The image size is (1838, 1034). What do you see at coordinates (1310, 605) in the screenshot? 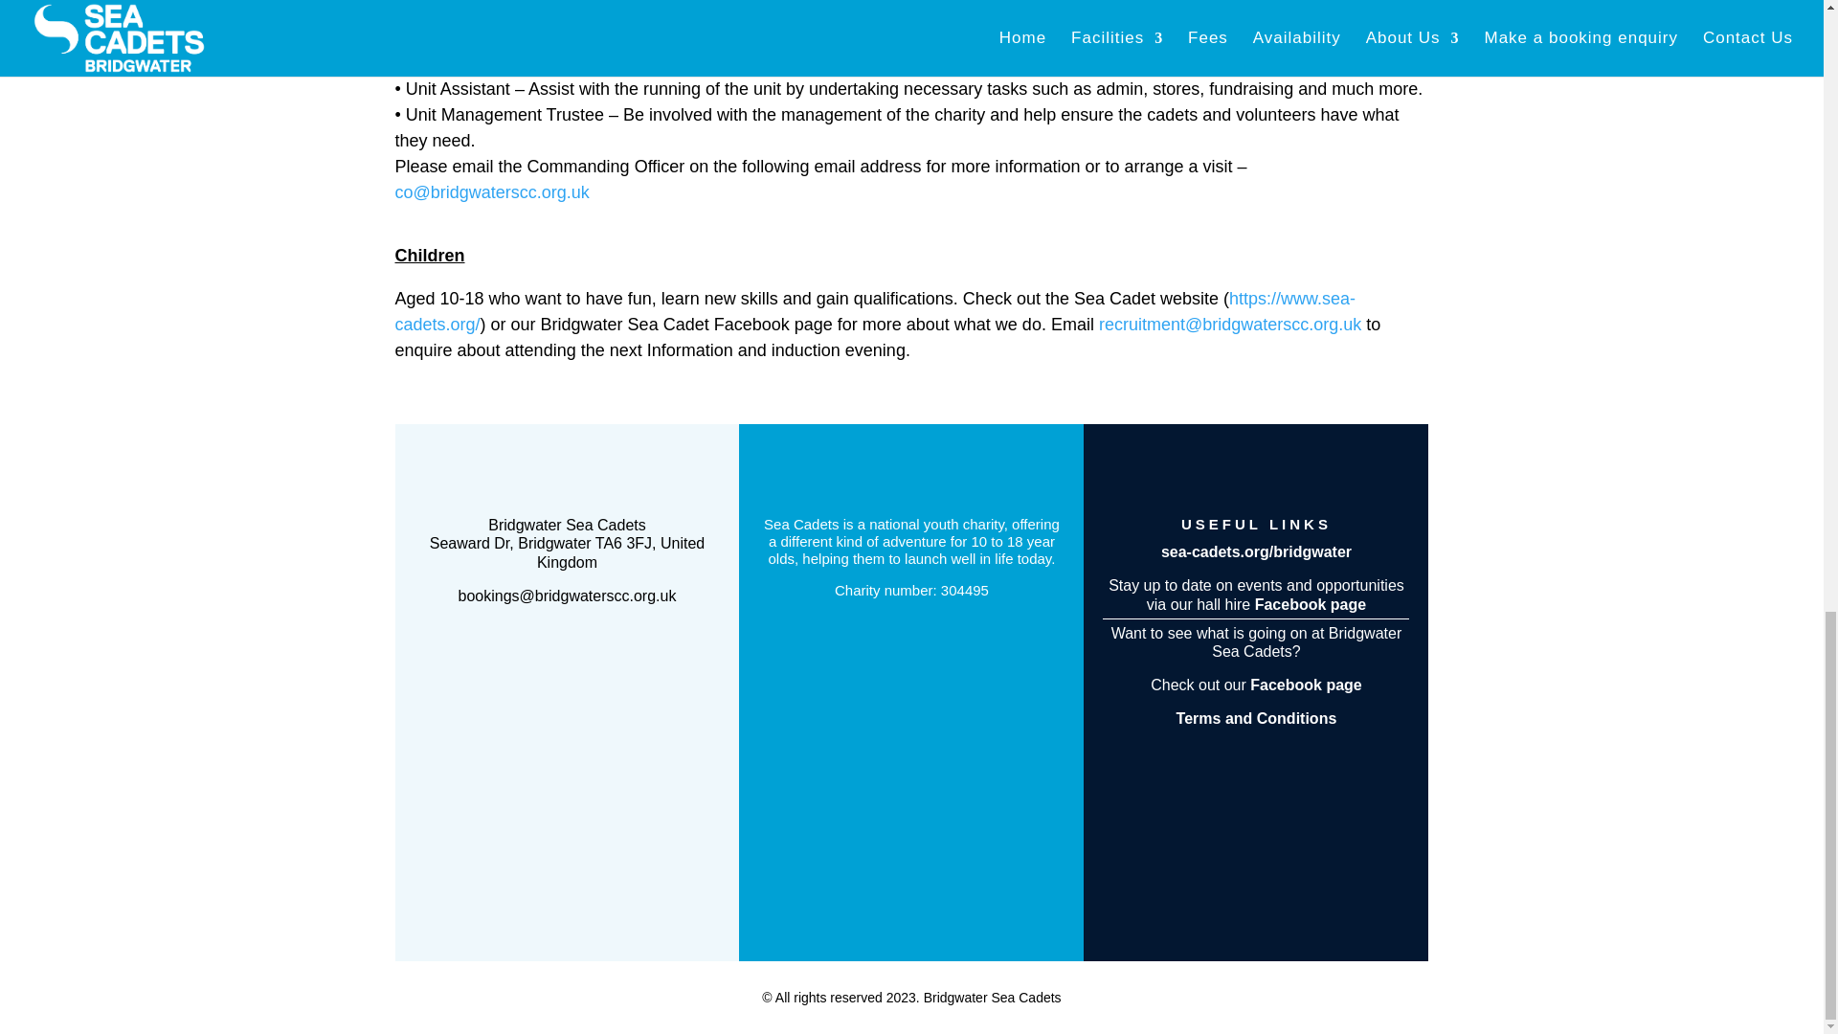
I see `Facebook page` at bounding box center [1310, 605].